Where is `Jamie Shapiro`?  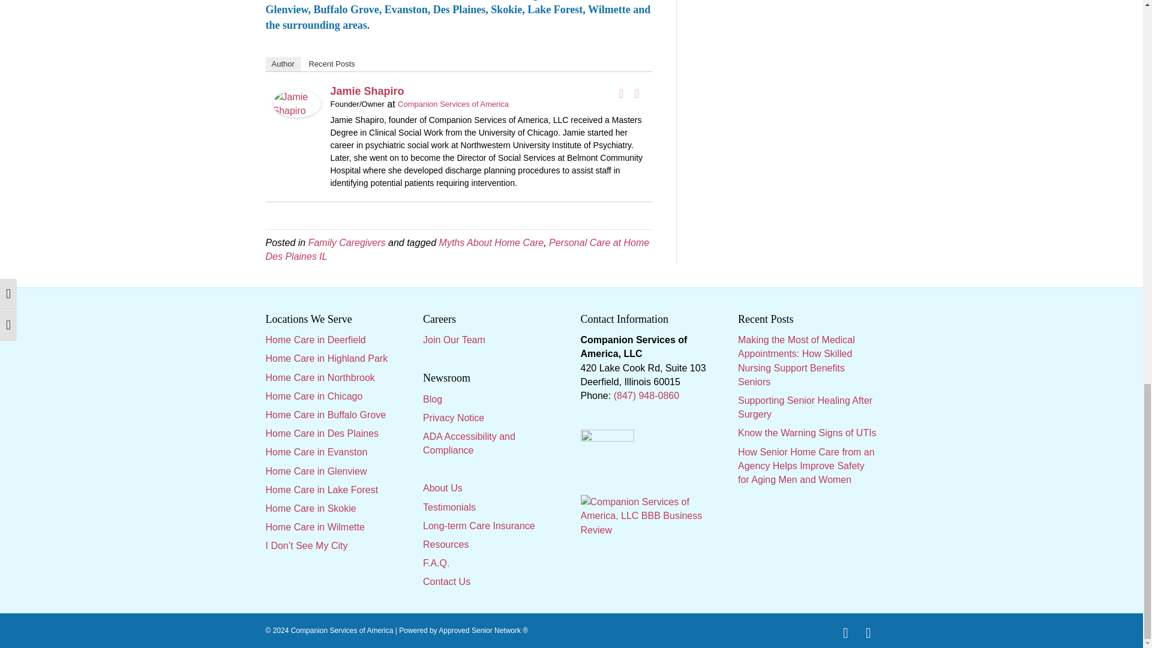 Jamie Shapiro is located at coordinates (296, 103).